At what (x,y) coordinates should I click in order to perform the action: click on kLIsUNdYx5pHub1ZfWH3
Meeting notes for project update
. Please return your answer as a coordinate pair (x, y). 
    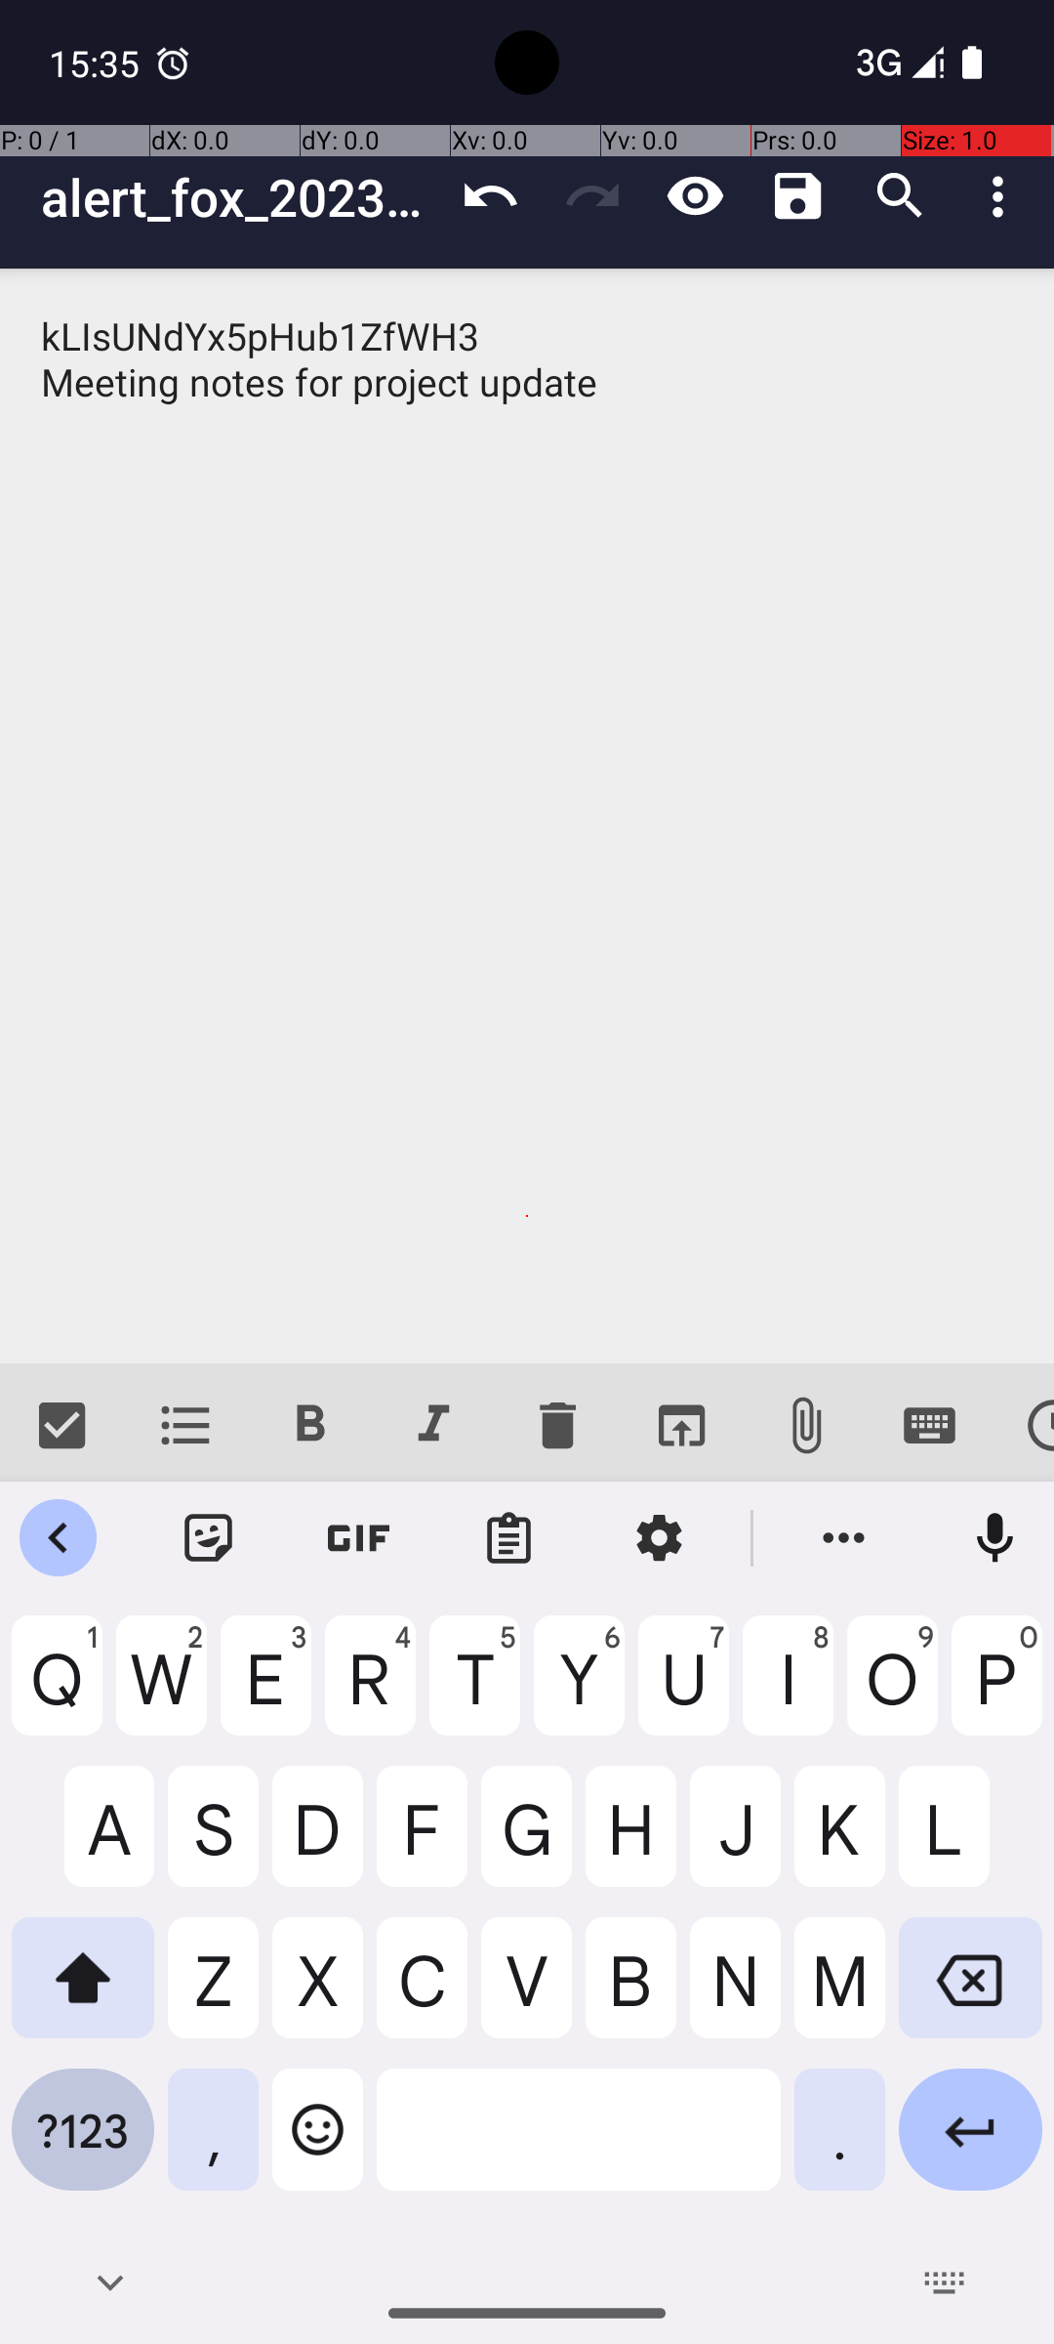
    Looking at the image, I should click on (527, 816).